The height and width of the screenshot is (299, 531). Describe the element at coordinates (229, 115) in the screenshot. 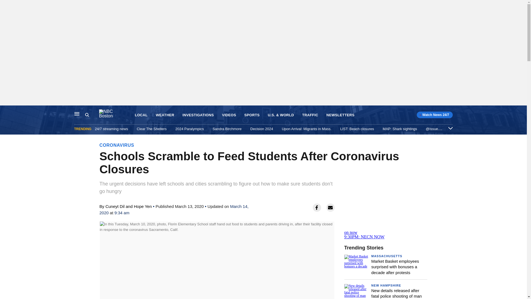

I see `VIDEOS` at that location.